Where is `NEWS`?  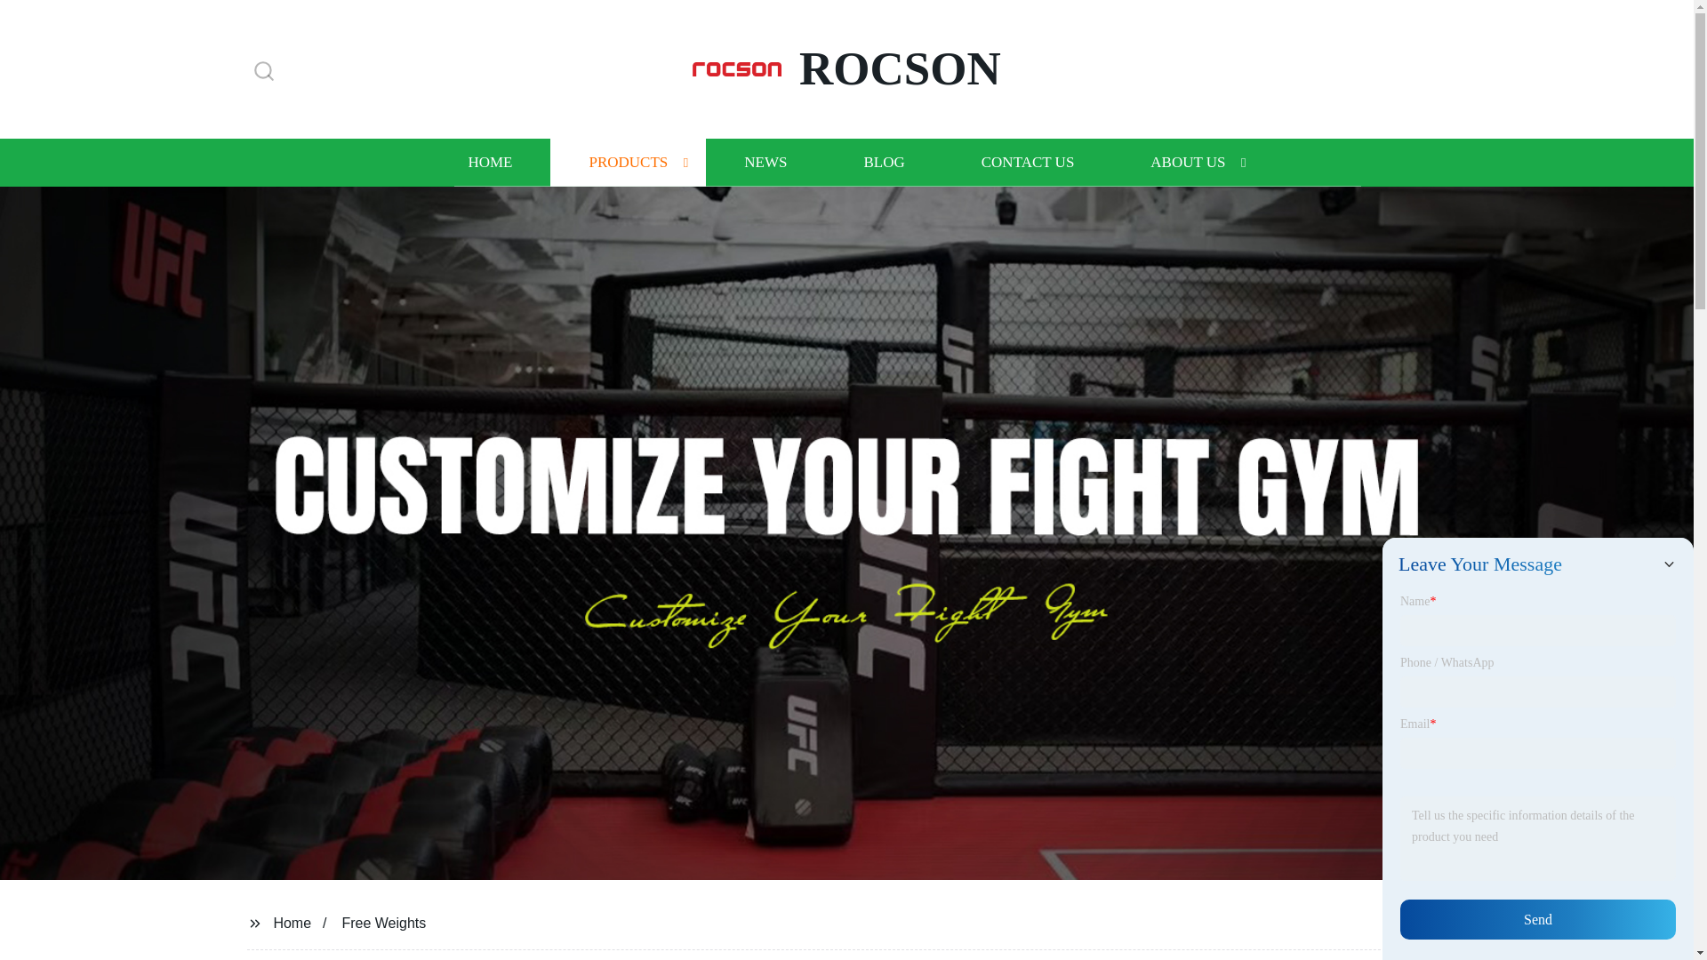
NEWS is located at coordinates (765, 162).